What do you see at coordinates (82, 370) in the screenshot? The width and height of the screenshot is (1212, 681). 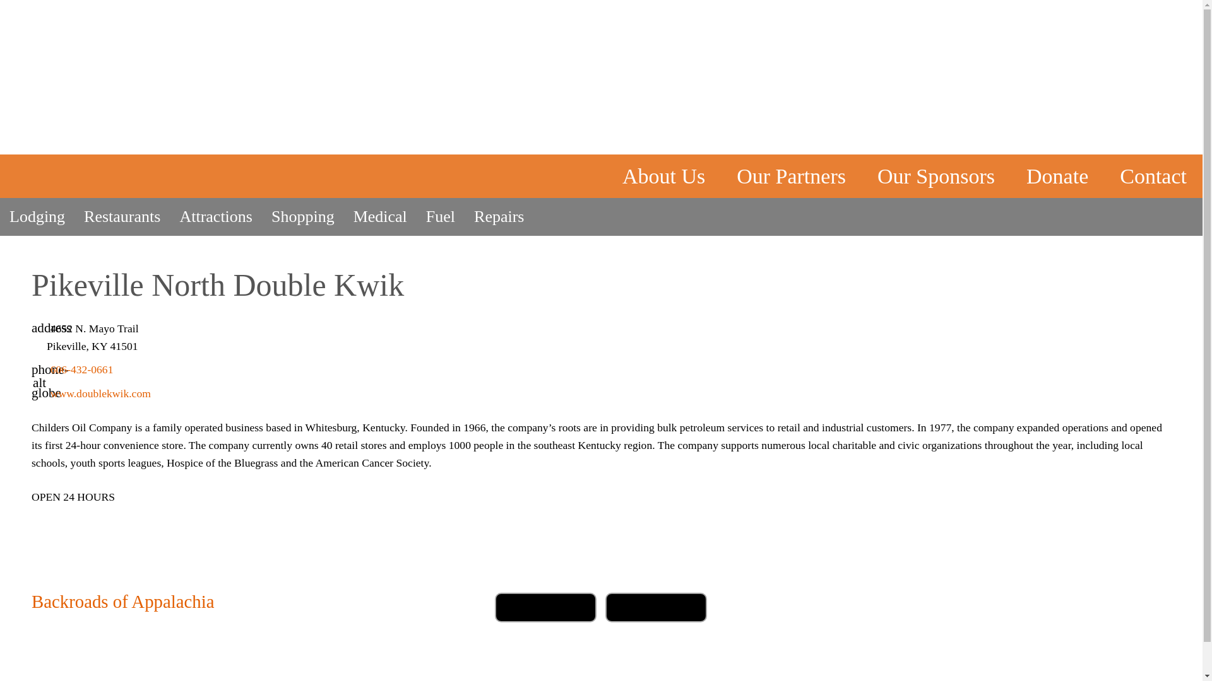 I see `606-432-0661` at bounding box center [82, 370].